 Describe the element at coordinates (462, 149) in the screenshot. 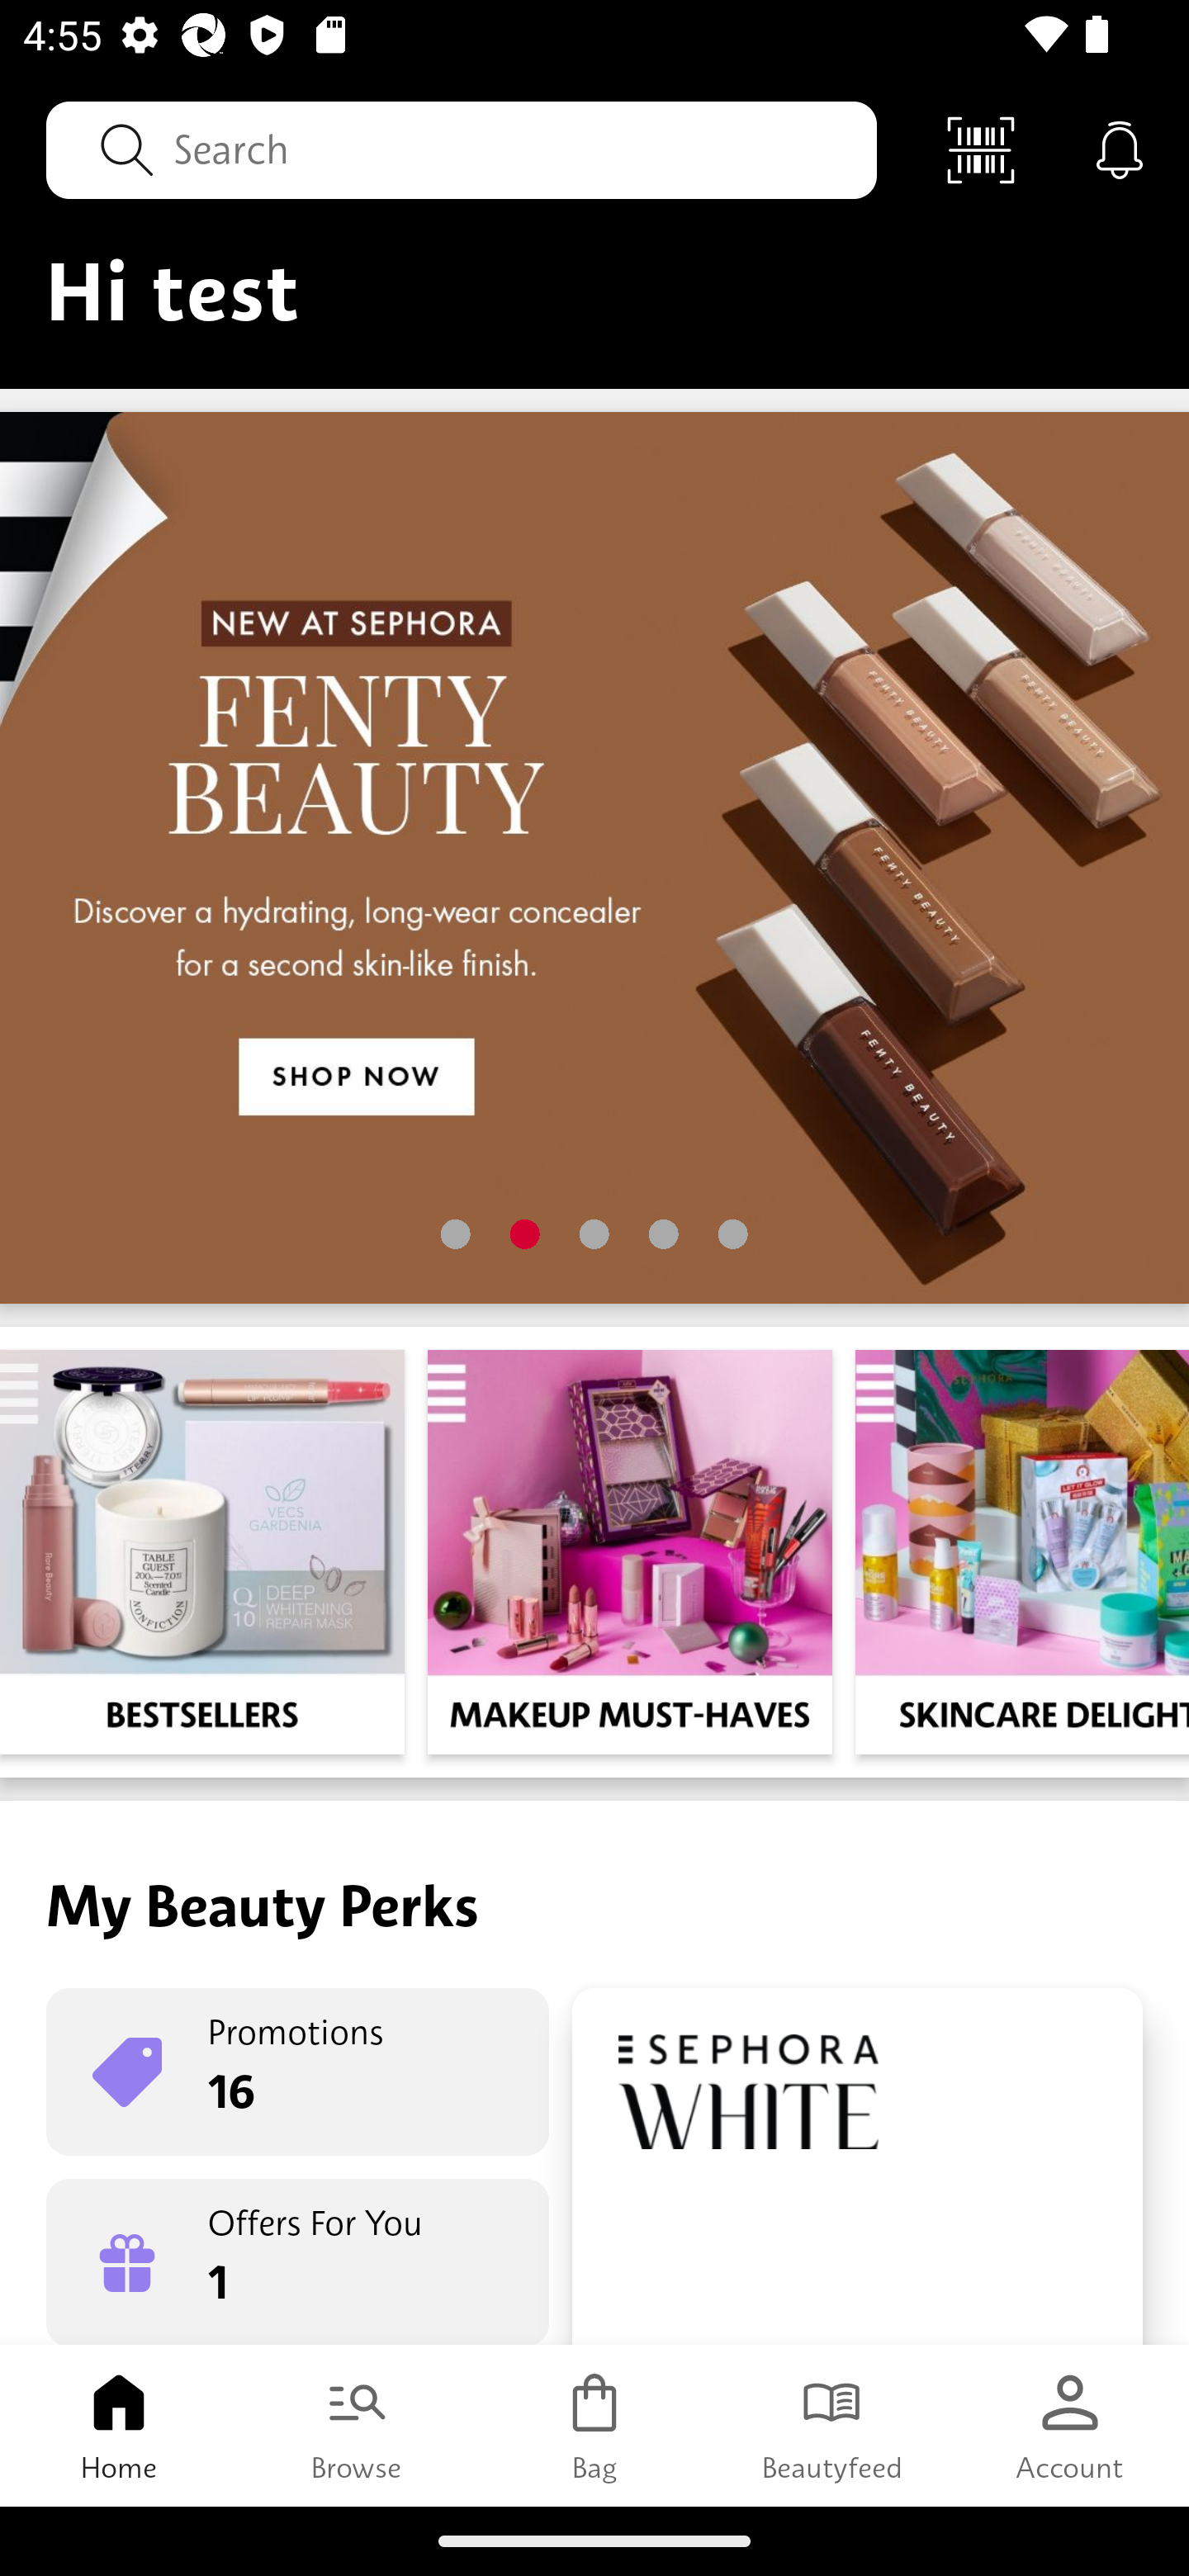

I see `Search` at that location.